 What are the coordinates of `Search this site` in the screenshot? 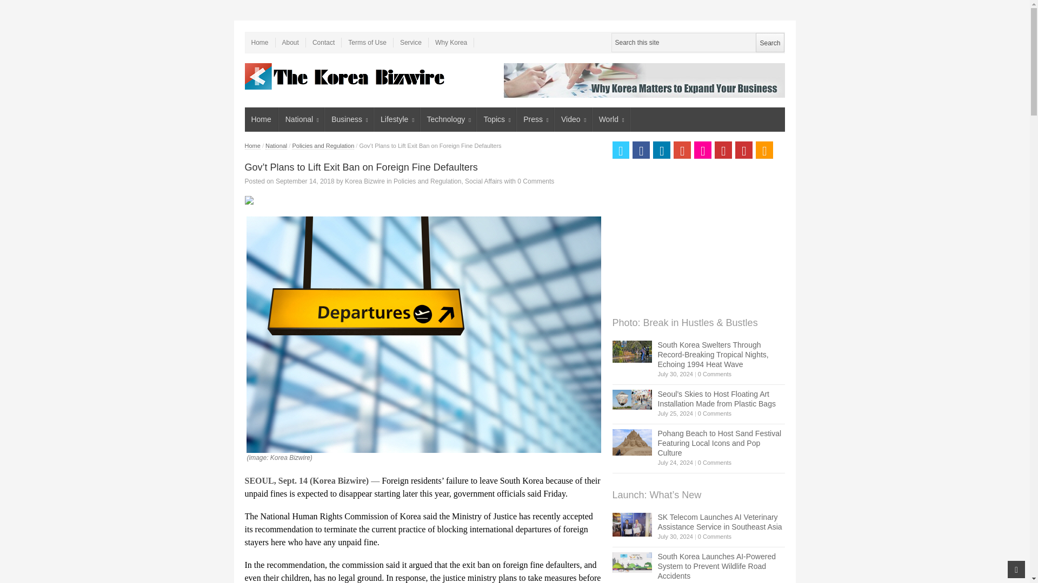 It's located at (697, 42).